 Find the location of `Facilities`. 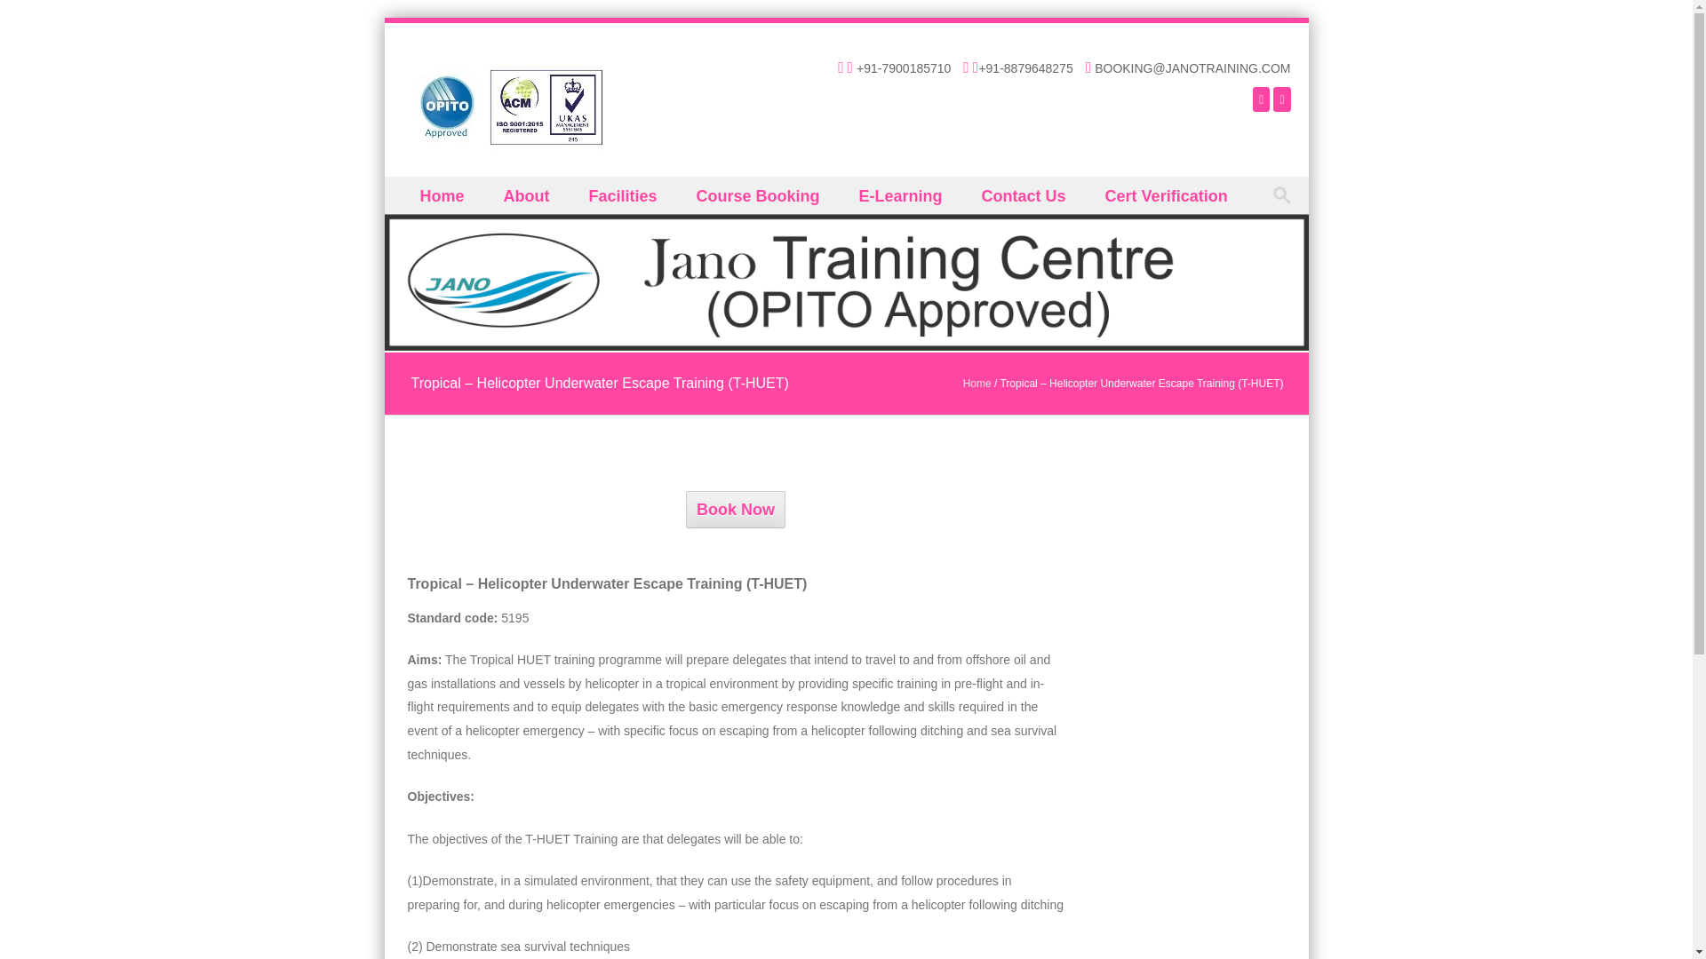

Facilities is located at coordinates (624, 194).